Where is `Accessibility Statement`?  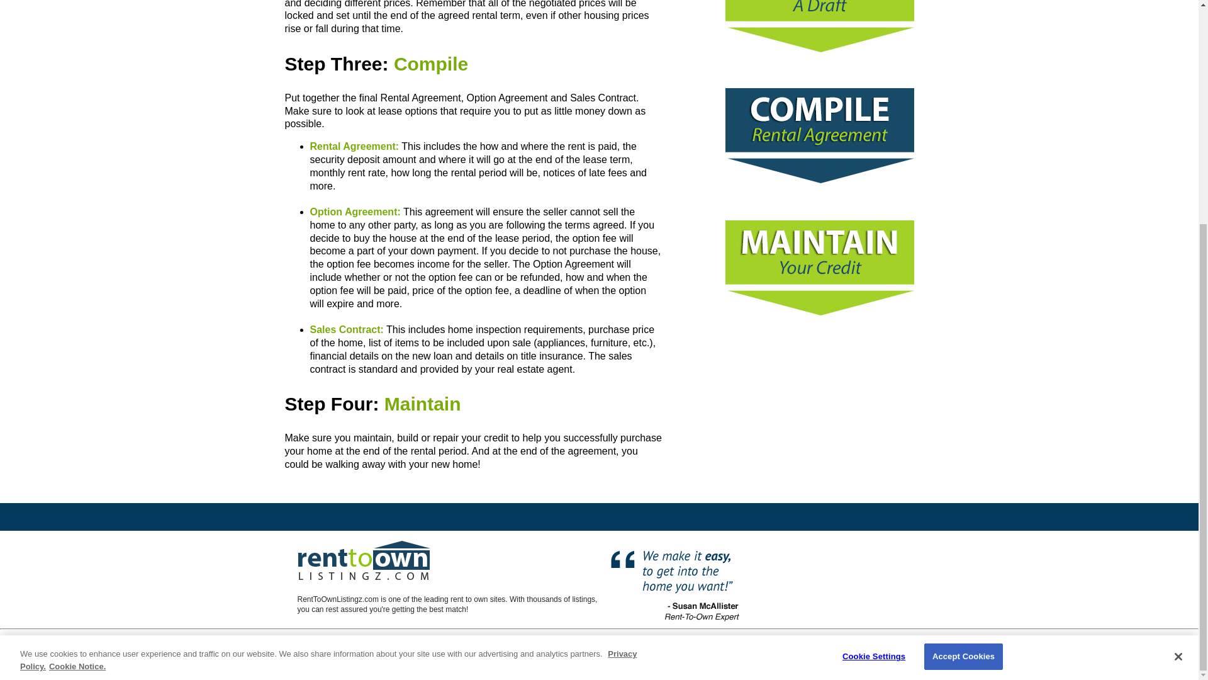
Accessibility Statement is located at coordinates (846, 655).